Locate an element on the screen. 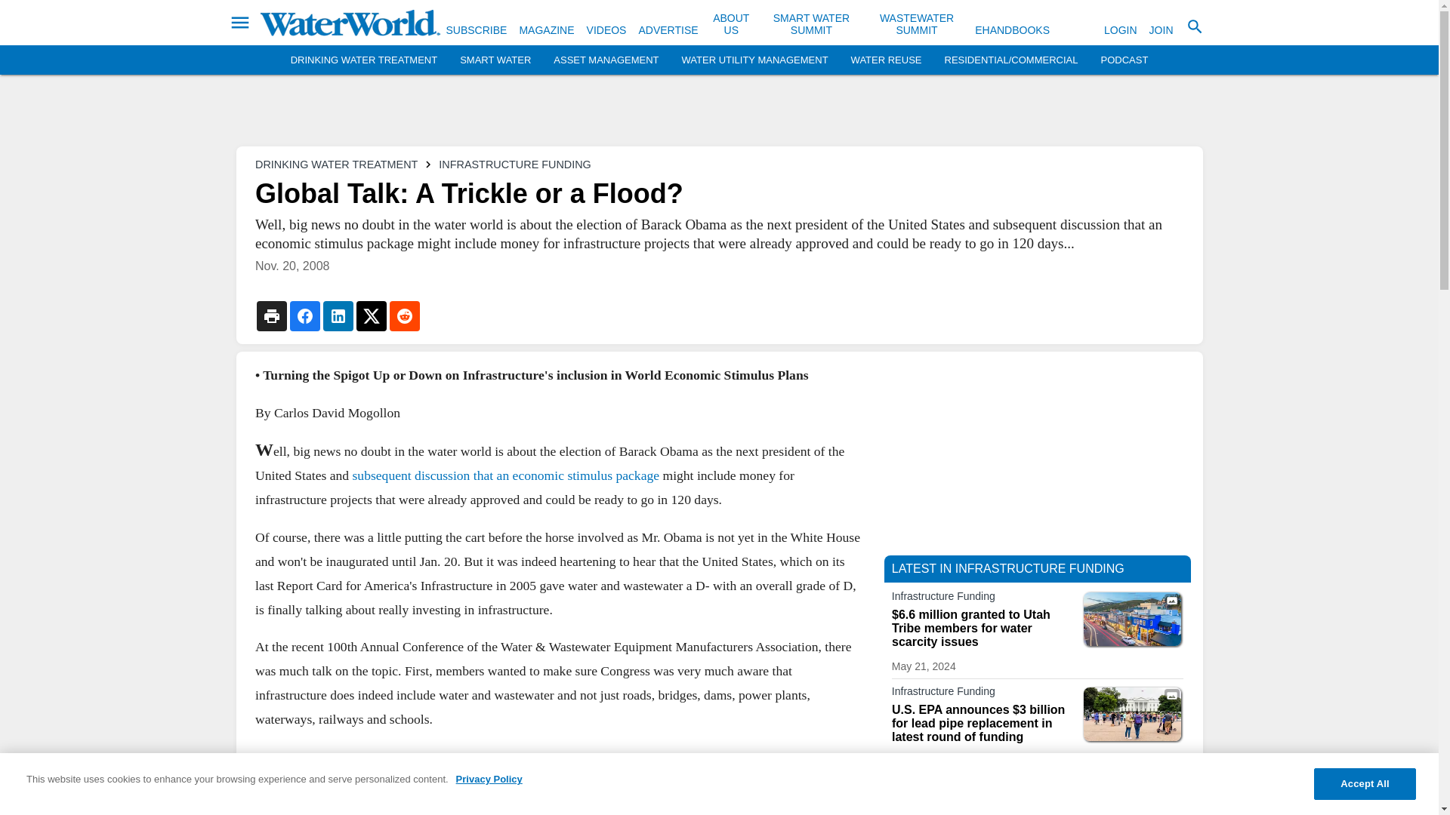 Image resolution: width=1450 pixels, height=815 pixels. ABOUT US is located at coordinates (731, 24).